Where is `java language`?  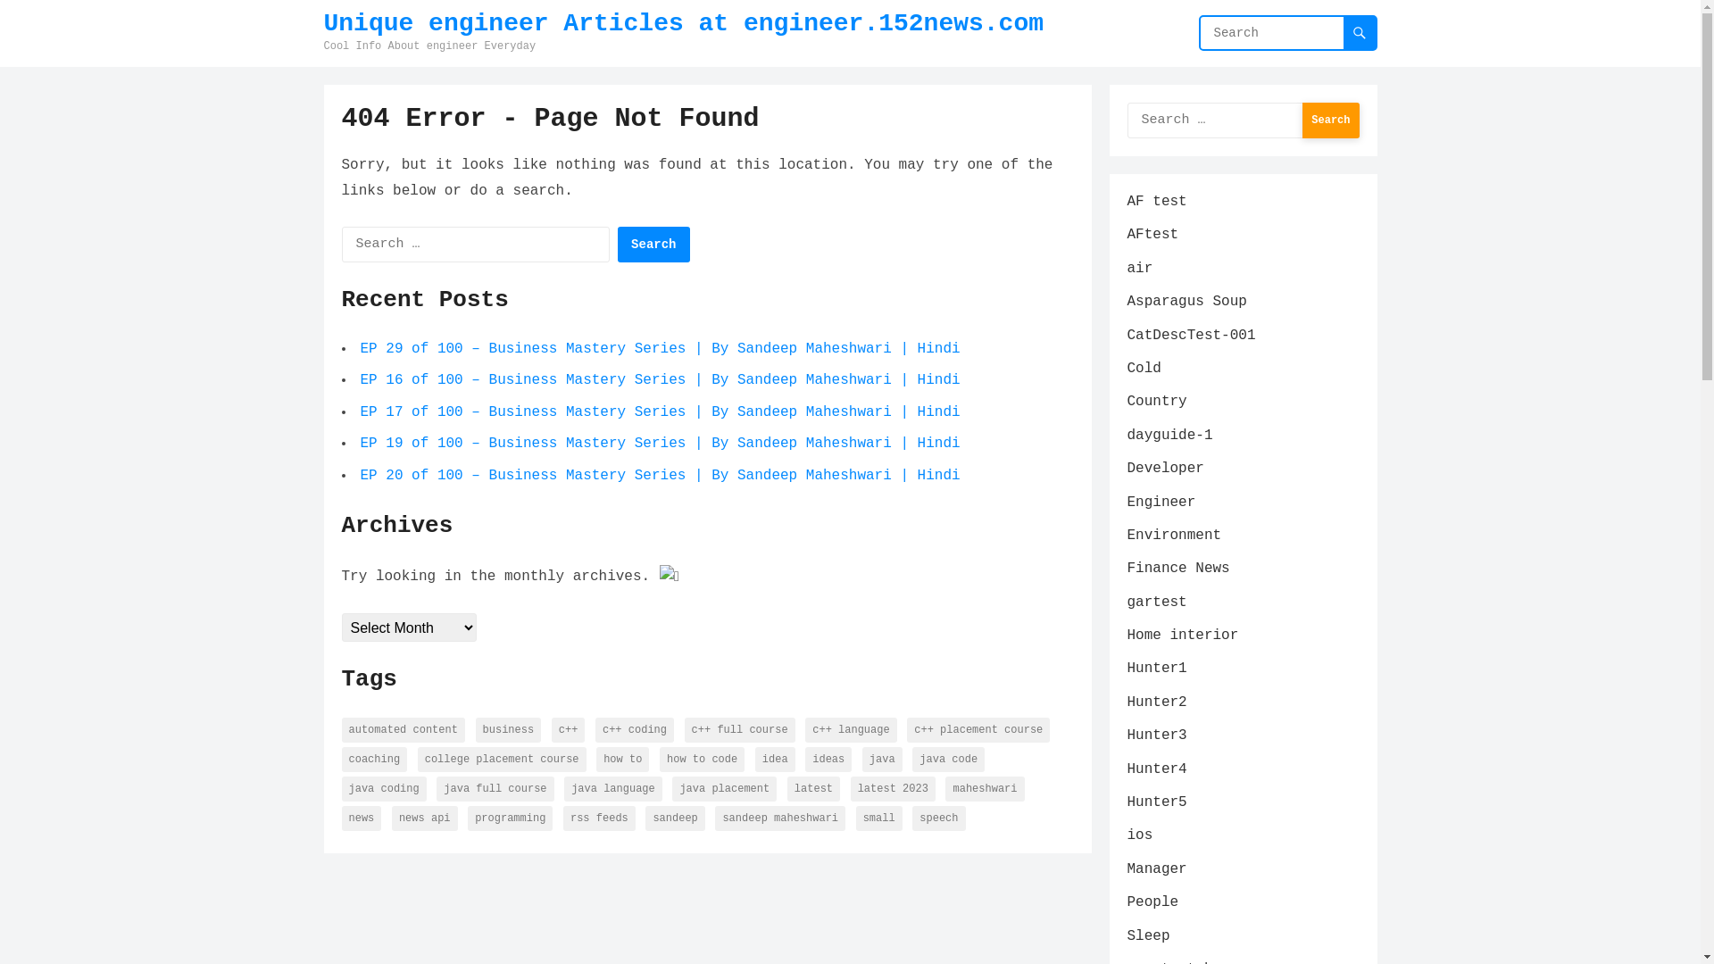 java language is located at coordinates (613, 788).